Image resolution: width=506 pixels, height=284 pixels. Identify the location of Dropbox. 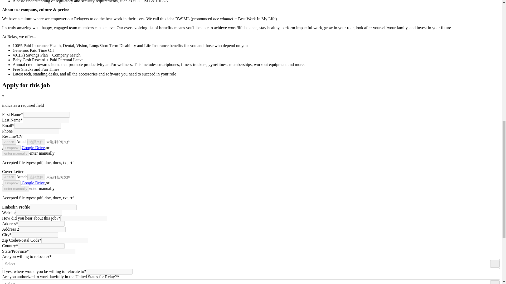
(12, 148).